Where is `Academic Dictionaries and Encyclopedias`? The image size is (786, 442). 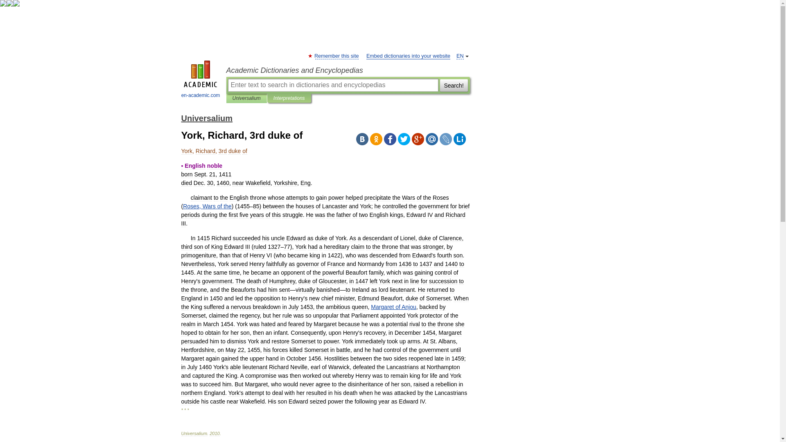
Academic Dictionaries and Encyclopedias is located at coordinates (348, 70).